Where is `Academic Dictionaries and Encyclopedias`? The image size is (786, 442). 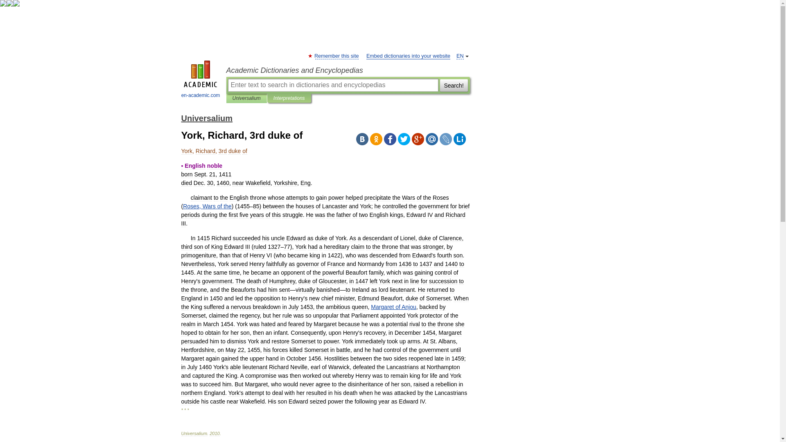
Academic Dictionaries and Encyclopedias is located at coordinates (348, 70).